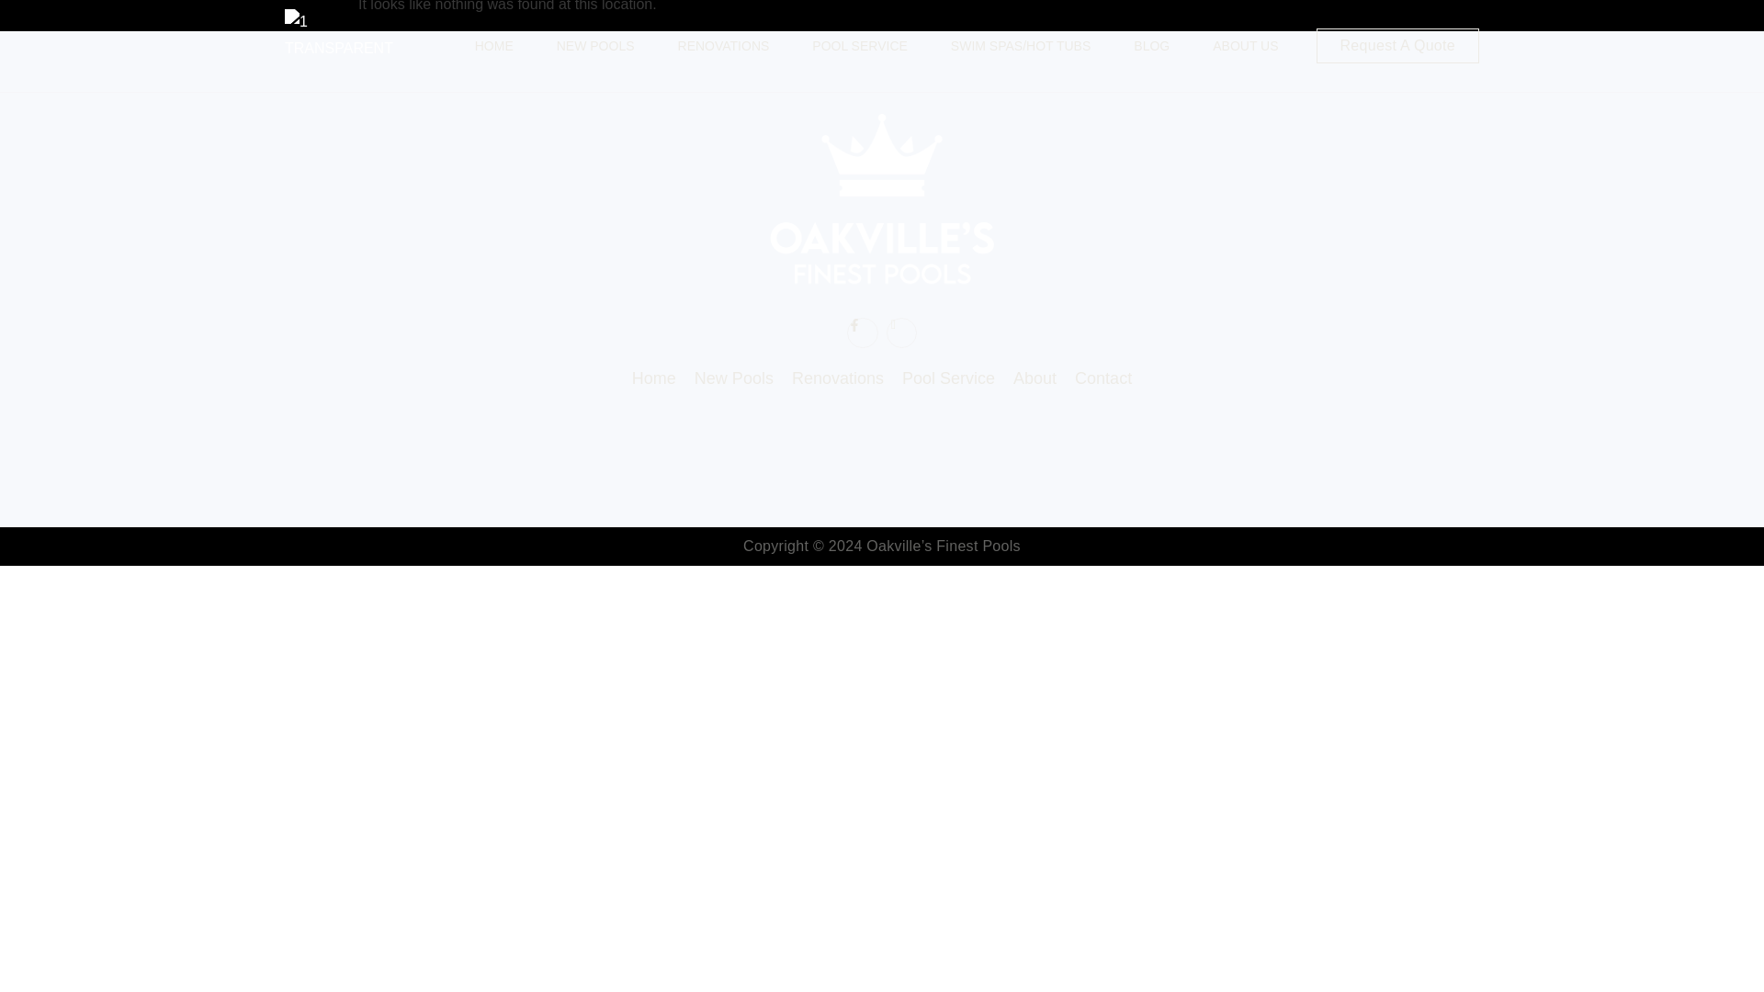 The width and height of the screenshot is (1764, 992). I want to click on ABOUT US, so click(1246, 46).